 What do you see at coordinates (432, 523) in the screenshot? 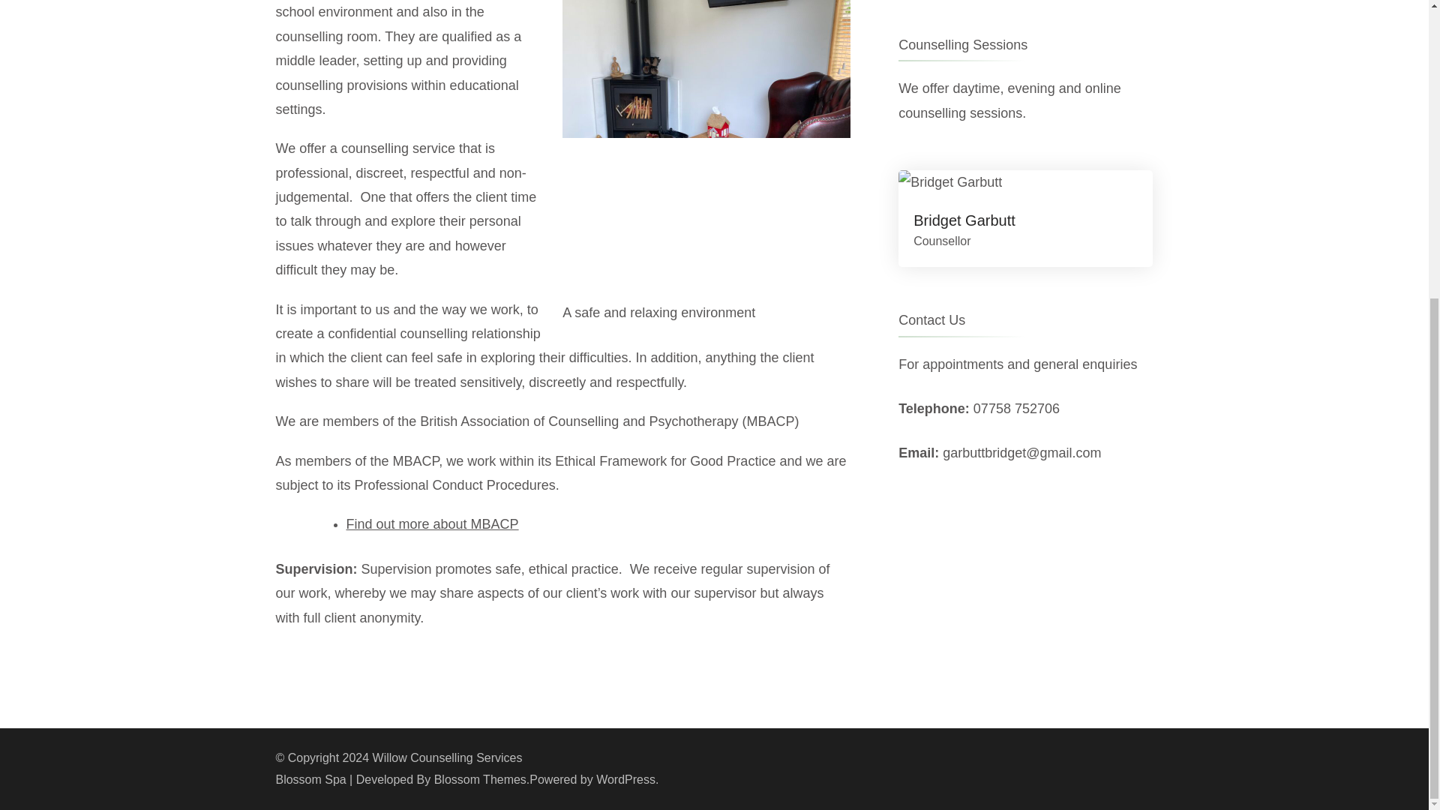
I see `Find out more about BACP` at bounding box center [432, 523].